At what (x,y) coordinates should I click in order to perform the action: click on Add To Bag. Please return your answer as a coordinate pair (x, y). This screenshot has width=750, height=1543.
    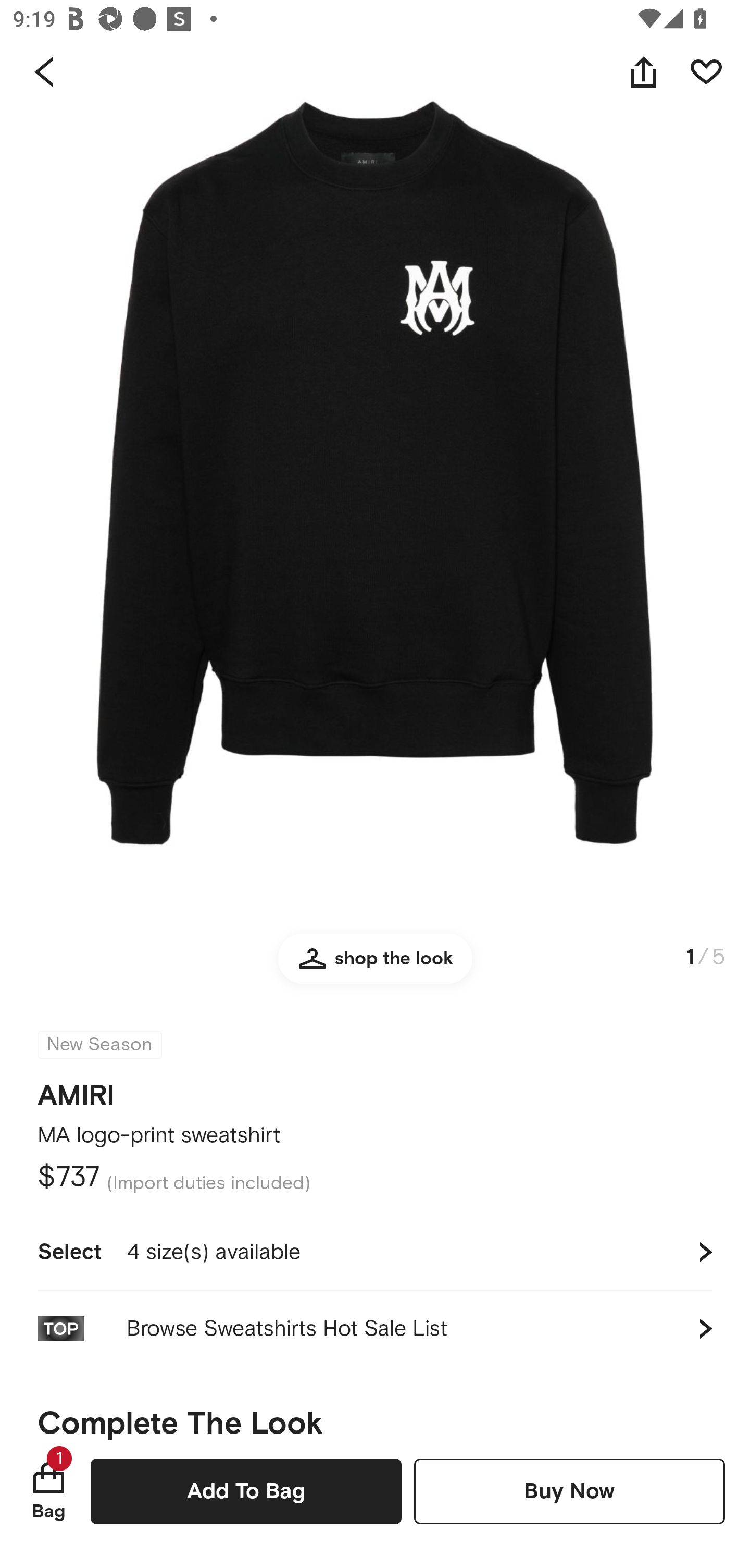
    Looking at the image, I should click on (246, 1491).